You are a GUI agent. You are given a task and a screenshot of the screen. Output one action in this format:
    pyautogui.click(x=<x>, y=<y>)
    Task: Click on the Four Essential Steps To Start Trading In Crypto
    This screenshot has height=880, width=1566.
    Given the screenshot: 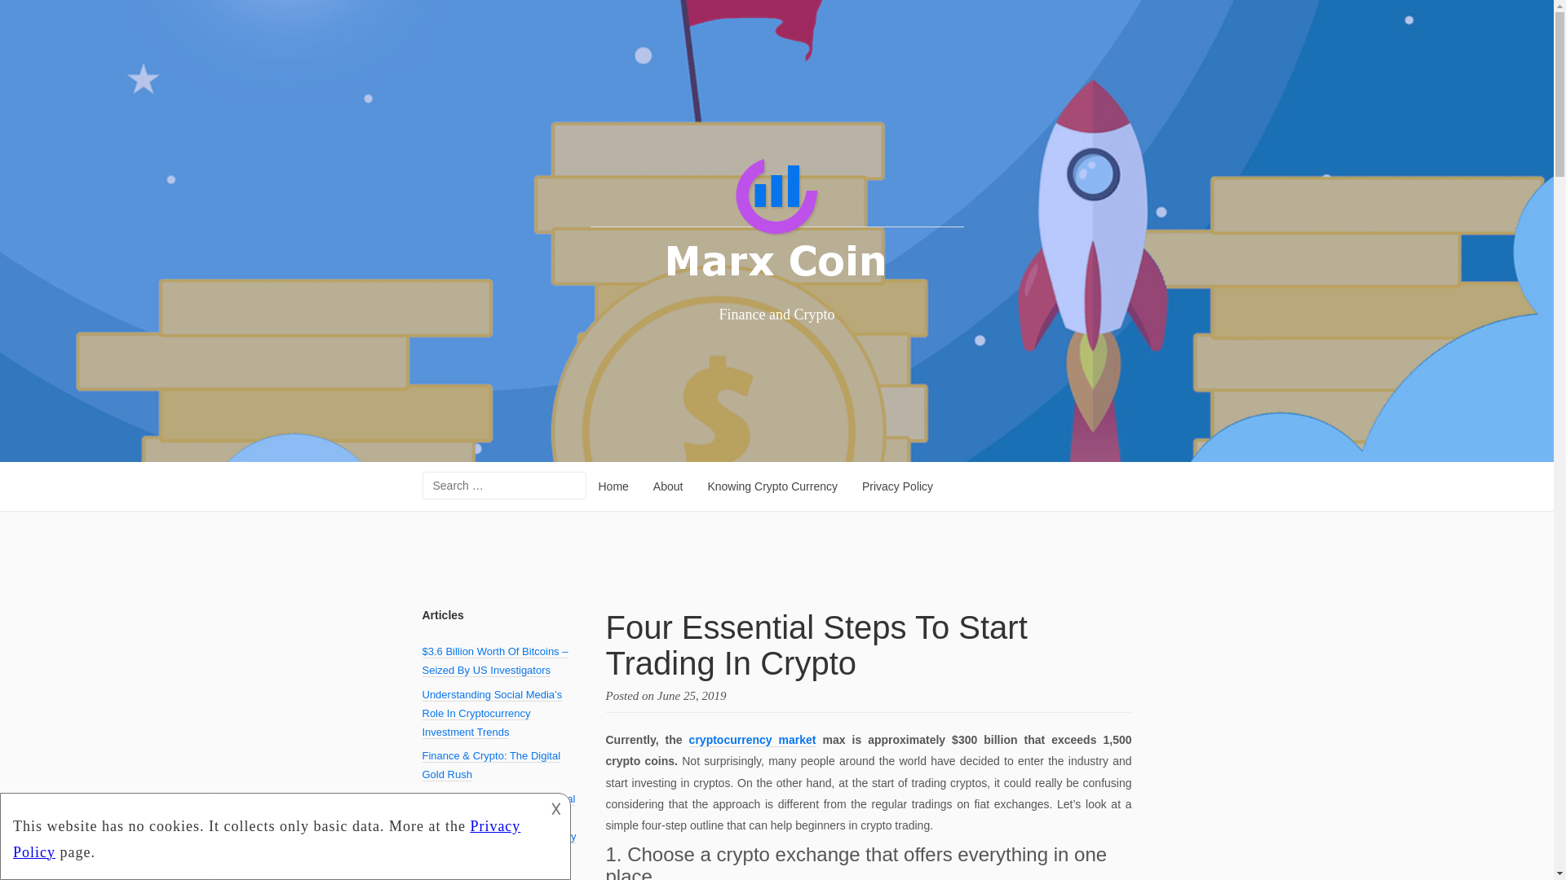 What is the action you would take?
    pyautogui.click(x=692, y=695)
    